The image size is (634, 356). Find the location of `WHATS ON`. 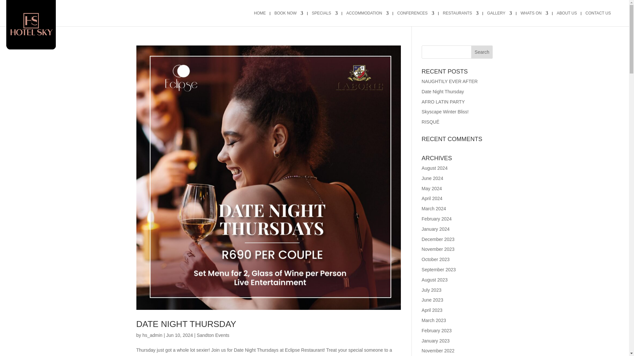

WHATS ON is located at coordinates (534, 18).